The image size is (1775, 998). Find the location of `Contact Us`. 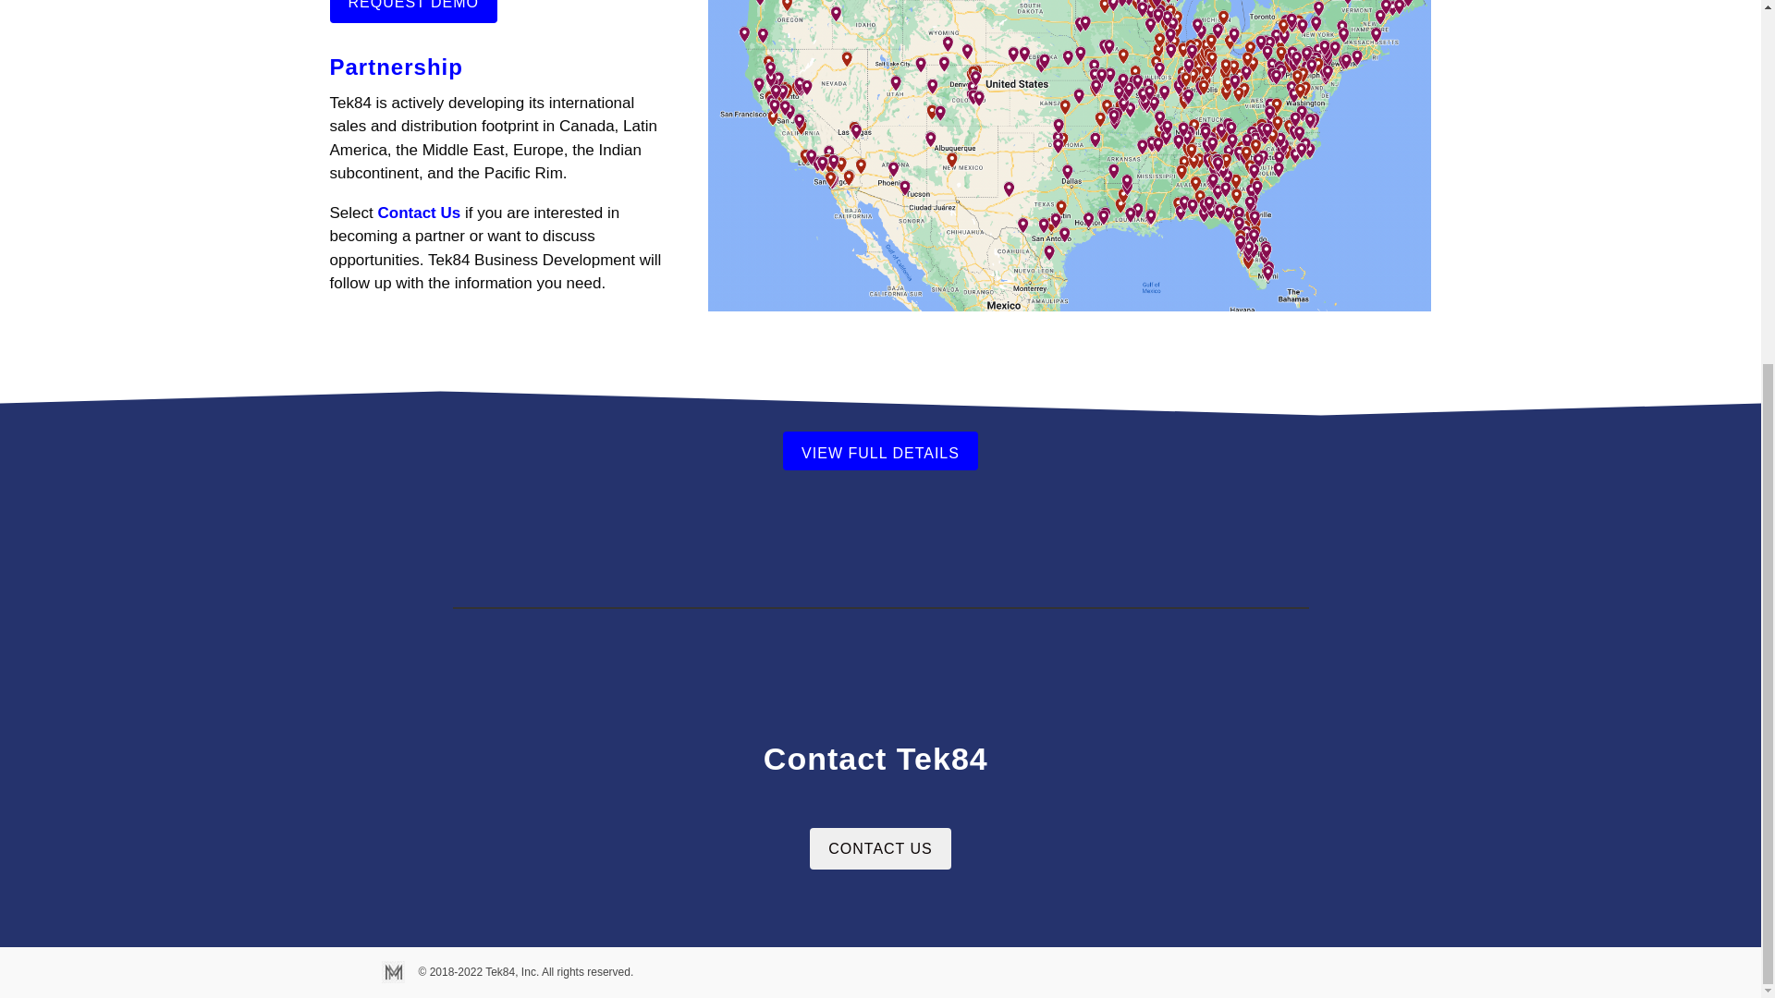

Contact Us is located at coordinates (418, 213).